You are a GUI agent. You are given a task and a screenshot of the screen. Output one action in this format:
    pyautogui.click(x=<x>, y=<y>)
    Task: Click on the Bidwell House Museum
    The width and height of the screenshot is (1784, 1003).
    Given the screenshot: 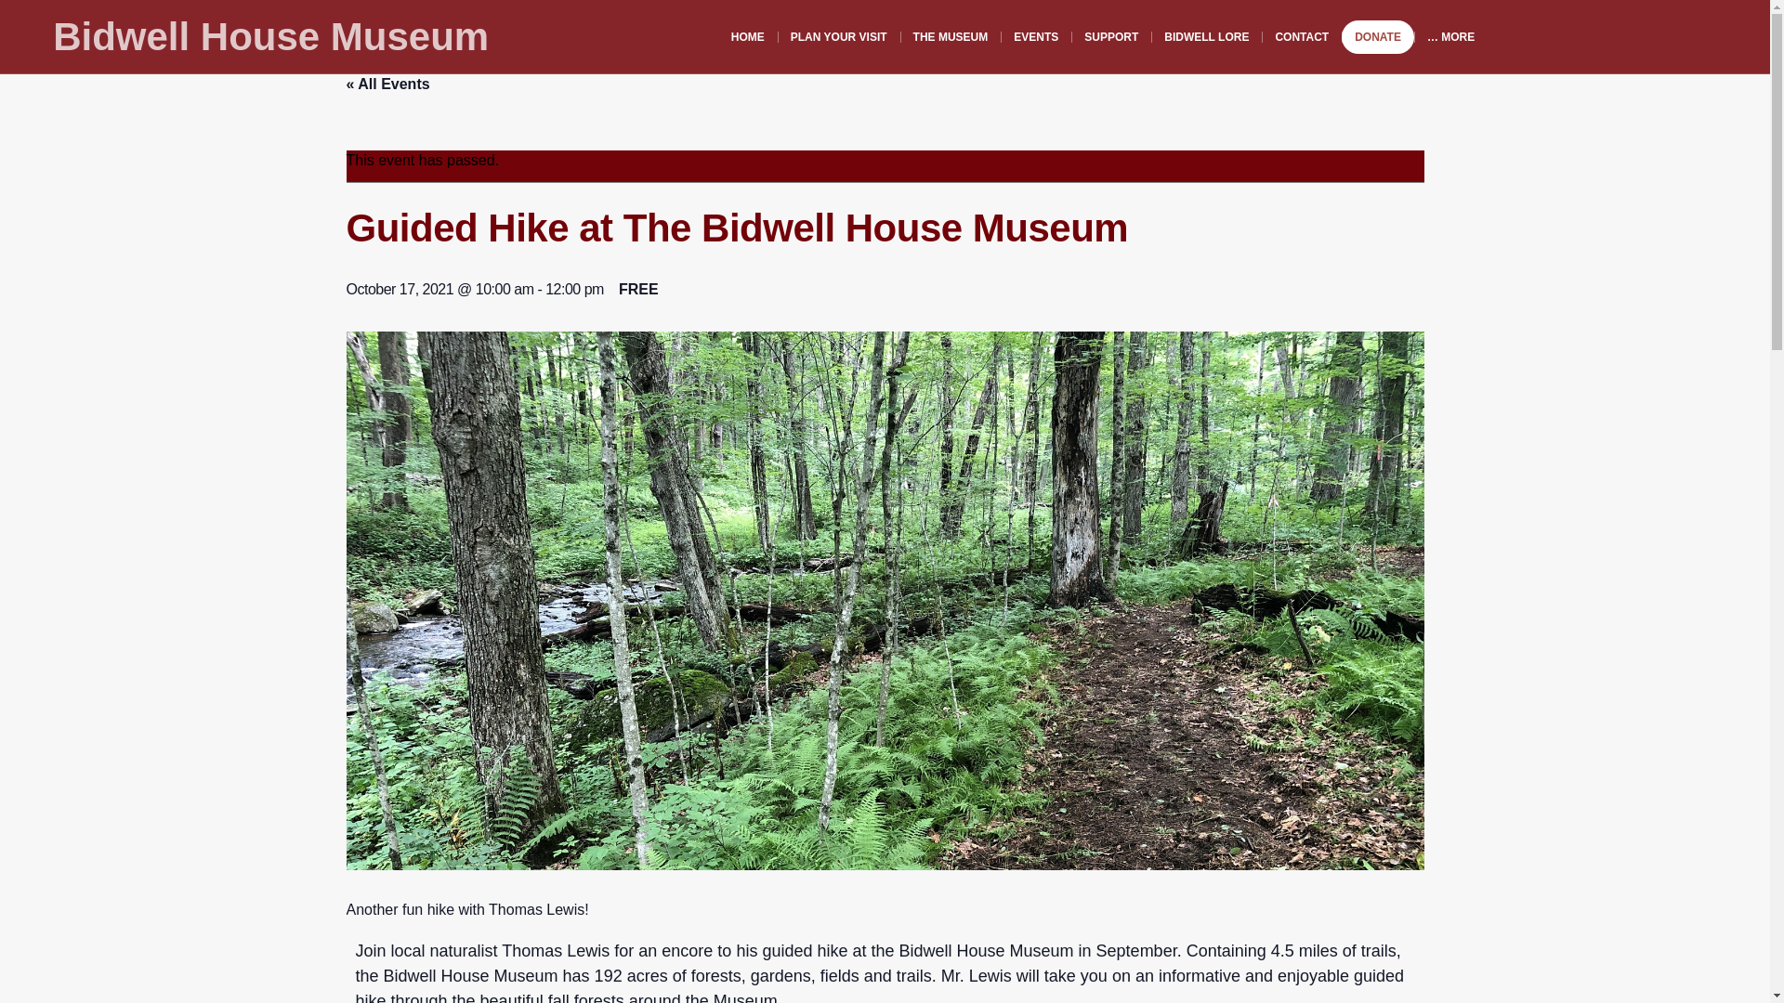 What is the action you would take?
    pyautogui.click(x=271, y=36)
    